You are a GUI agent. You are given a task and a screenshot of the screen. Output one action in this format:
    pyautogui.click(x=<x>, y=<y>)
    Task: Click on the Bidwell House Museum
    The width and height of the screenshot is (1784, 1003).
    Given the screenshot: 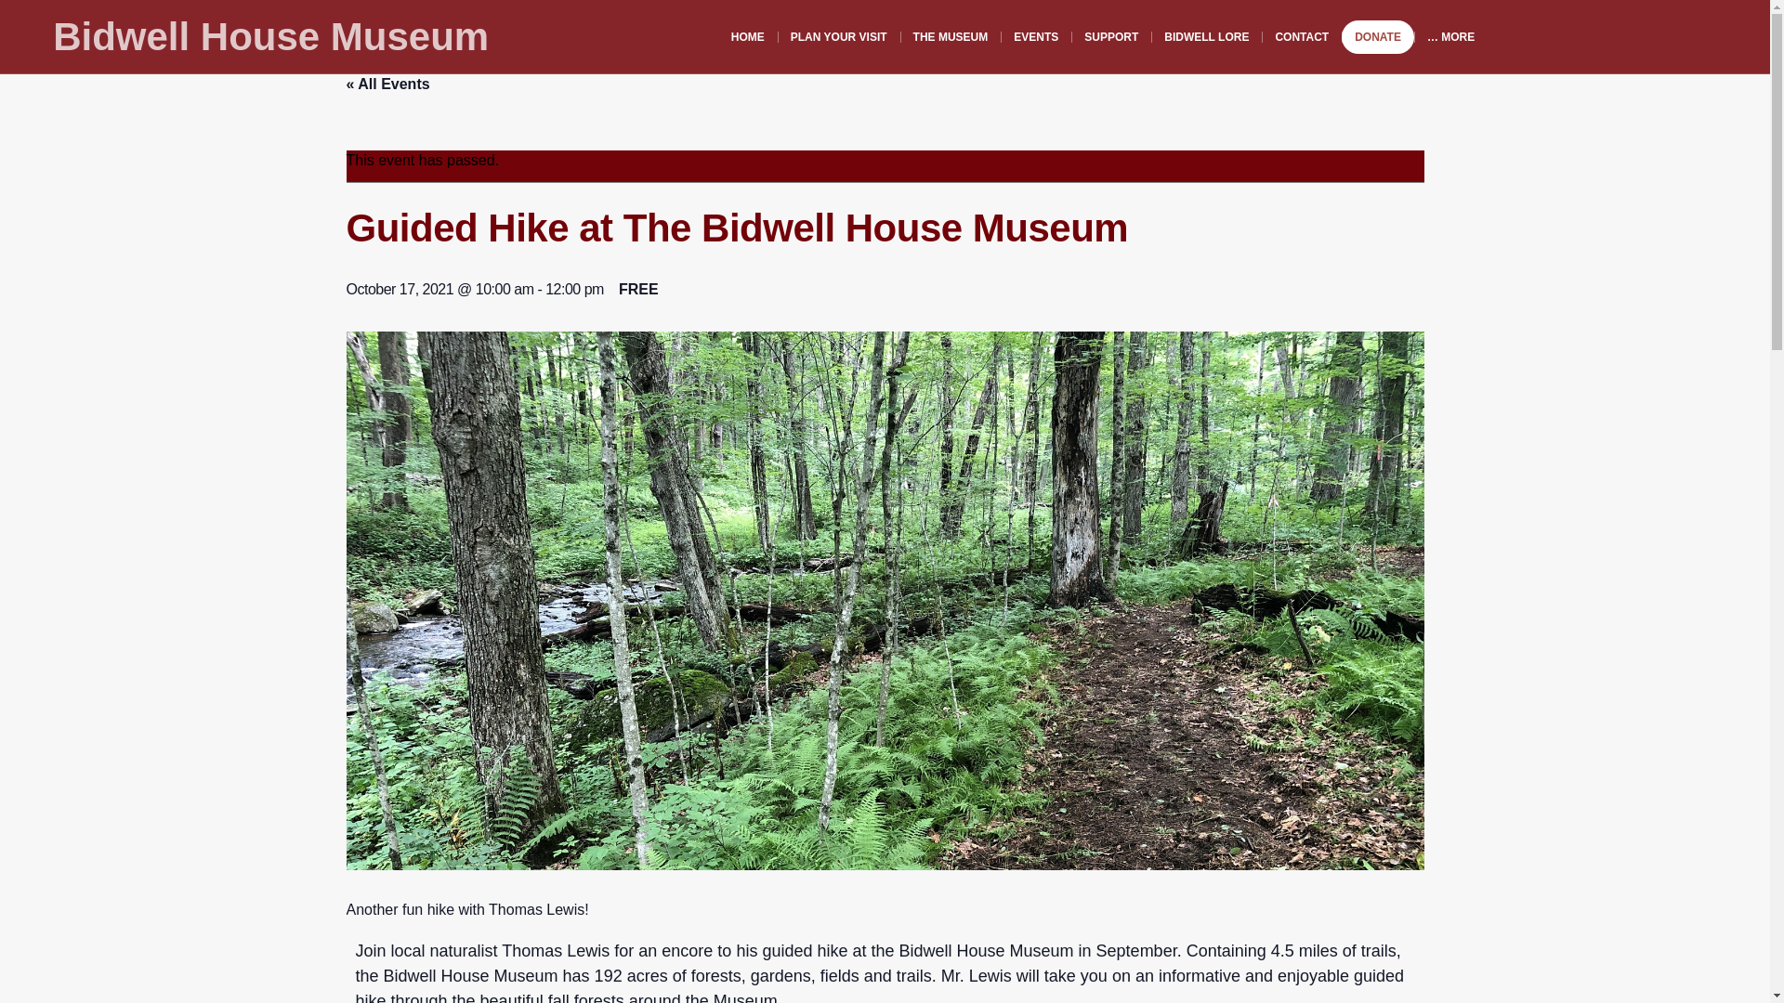 What is the action you would take?
    pyautogui.click(x=271, y=36)
    